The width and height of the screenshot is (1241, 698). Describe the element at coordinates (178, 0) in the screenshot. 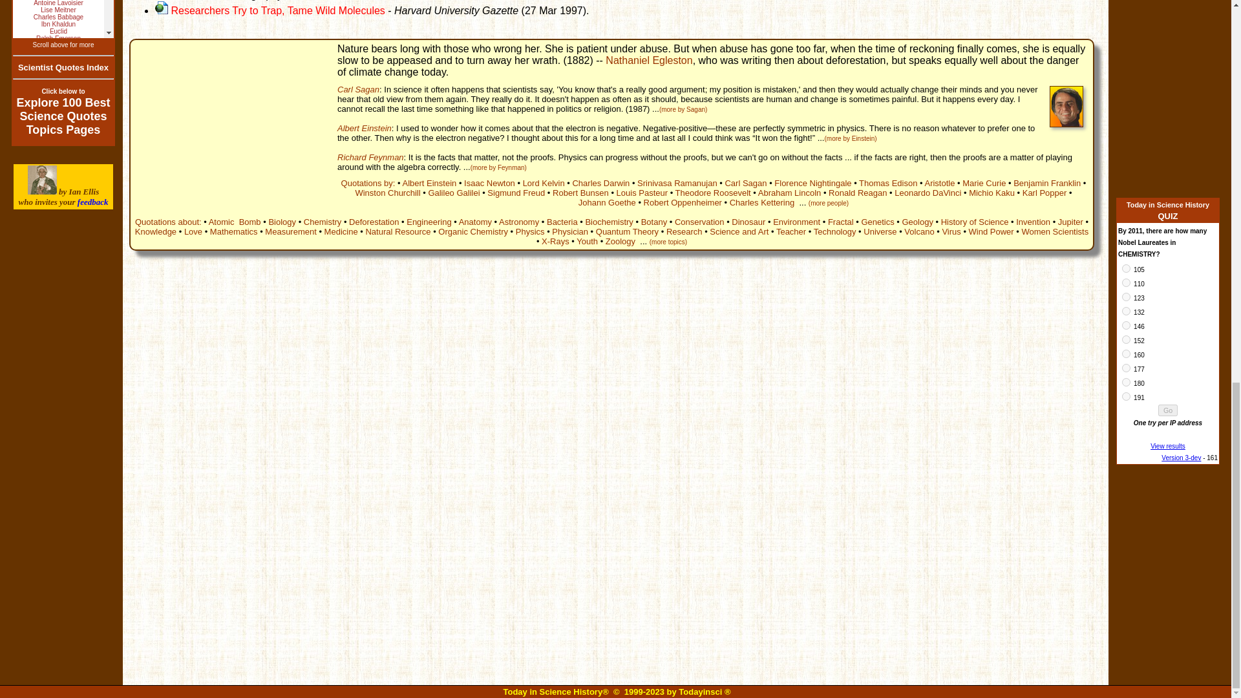

I see `18 Jun` at that location.